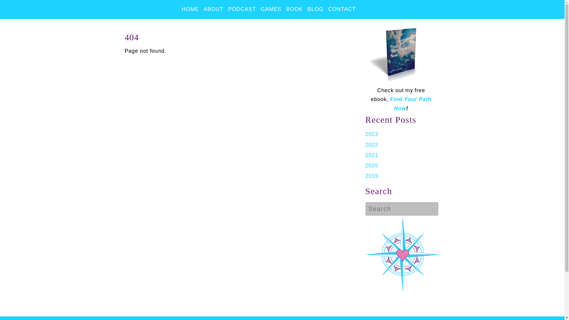  I want to click on 2019, so click(372, 176).